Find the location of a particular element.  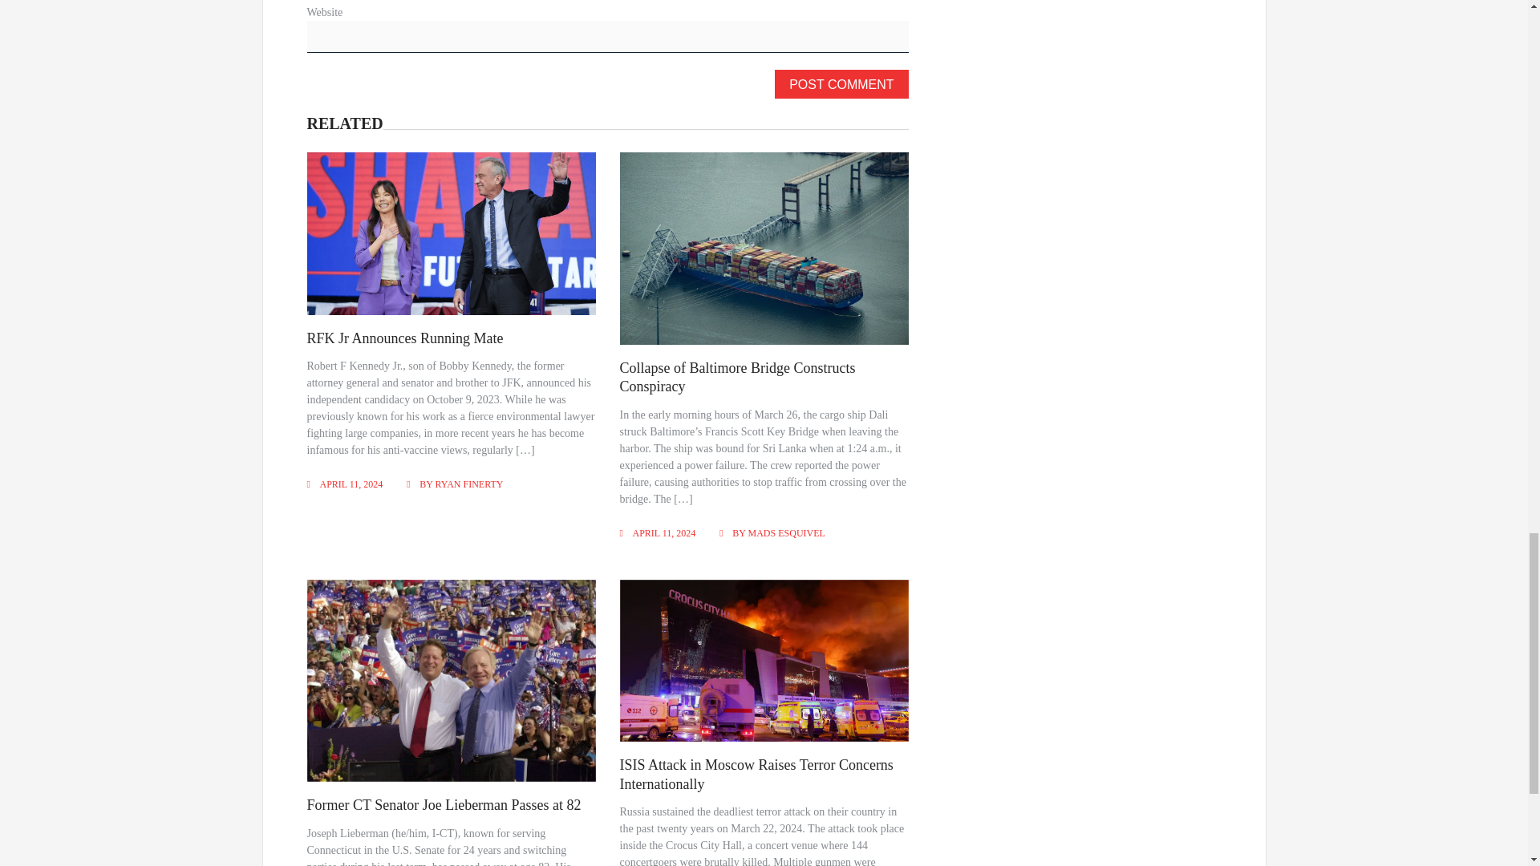

RFK Jr Announces Running Mate is located at coordinates (404, 338).